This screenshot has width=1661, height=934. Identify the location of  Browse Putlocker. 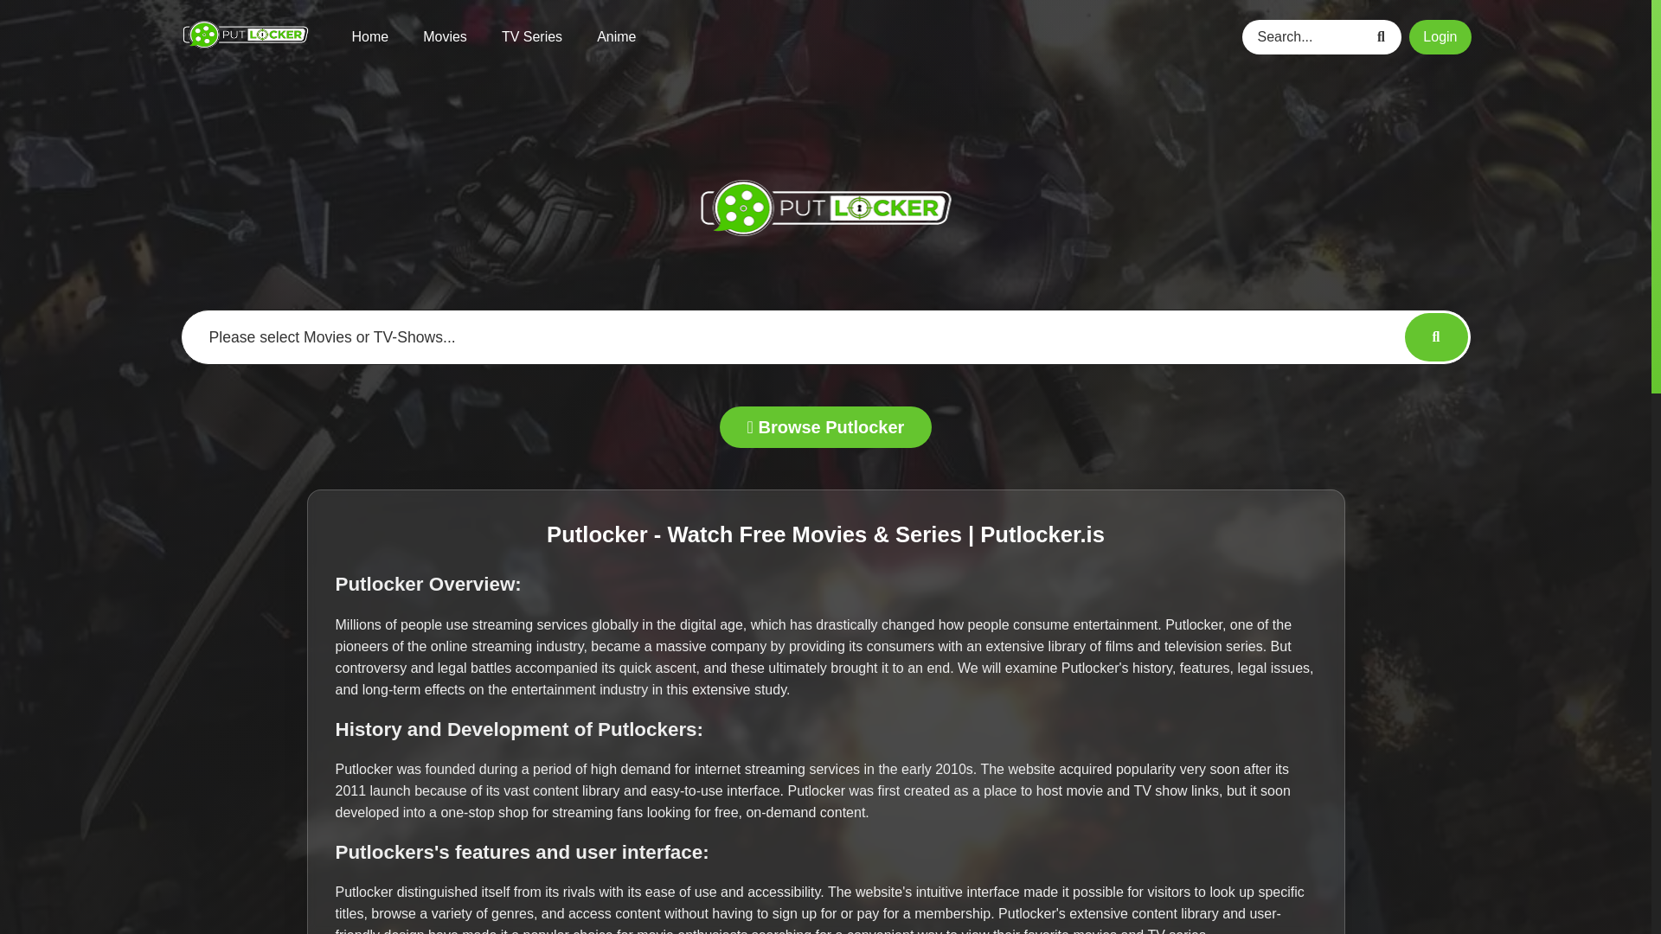
(825, 427).